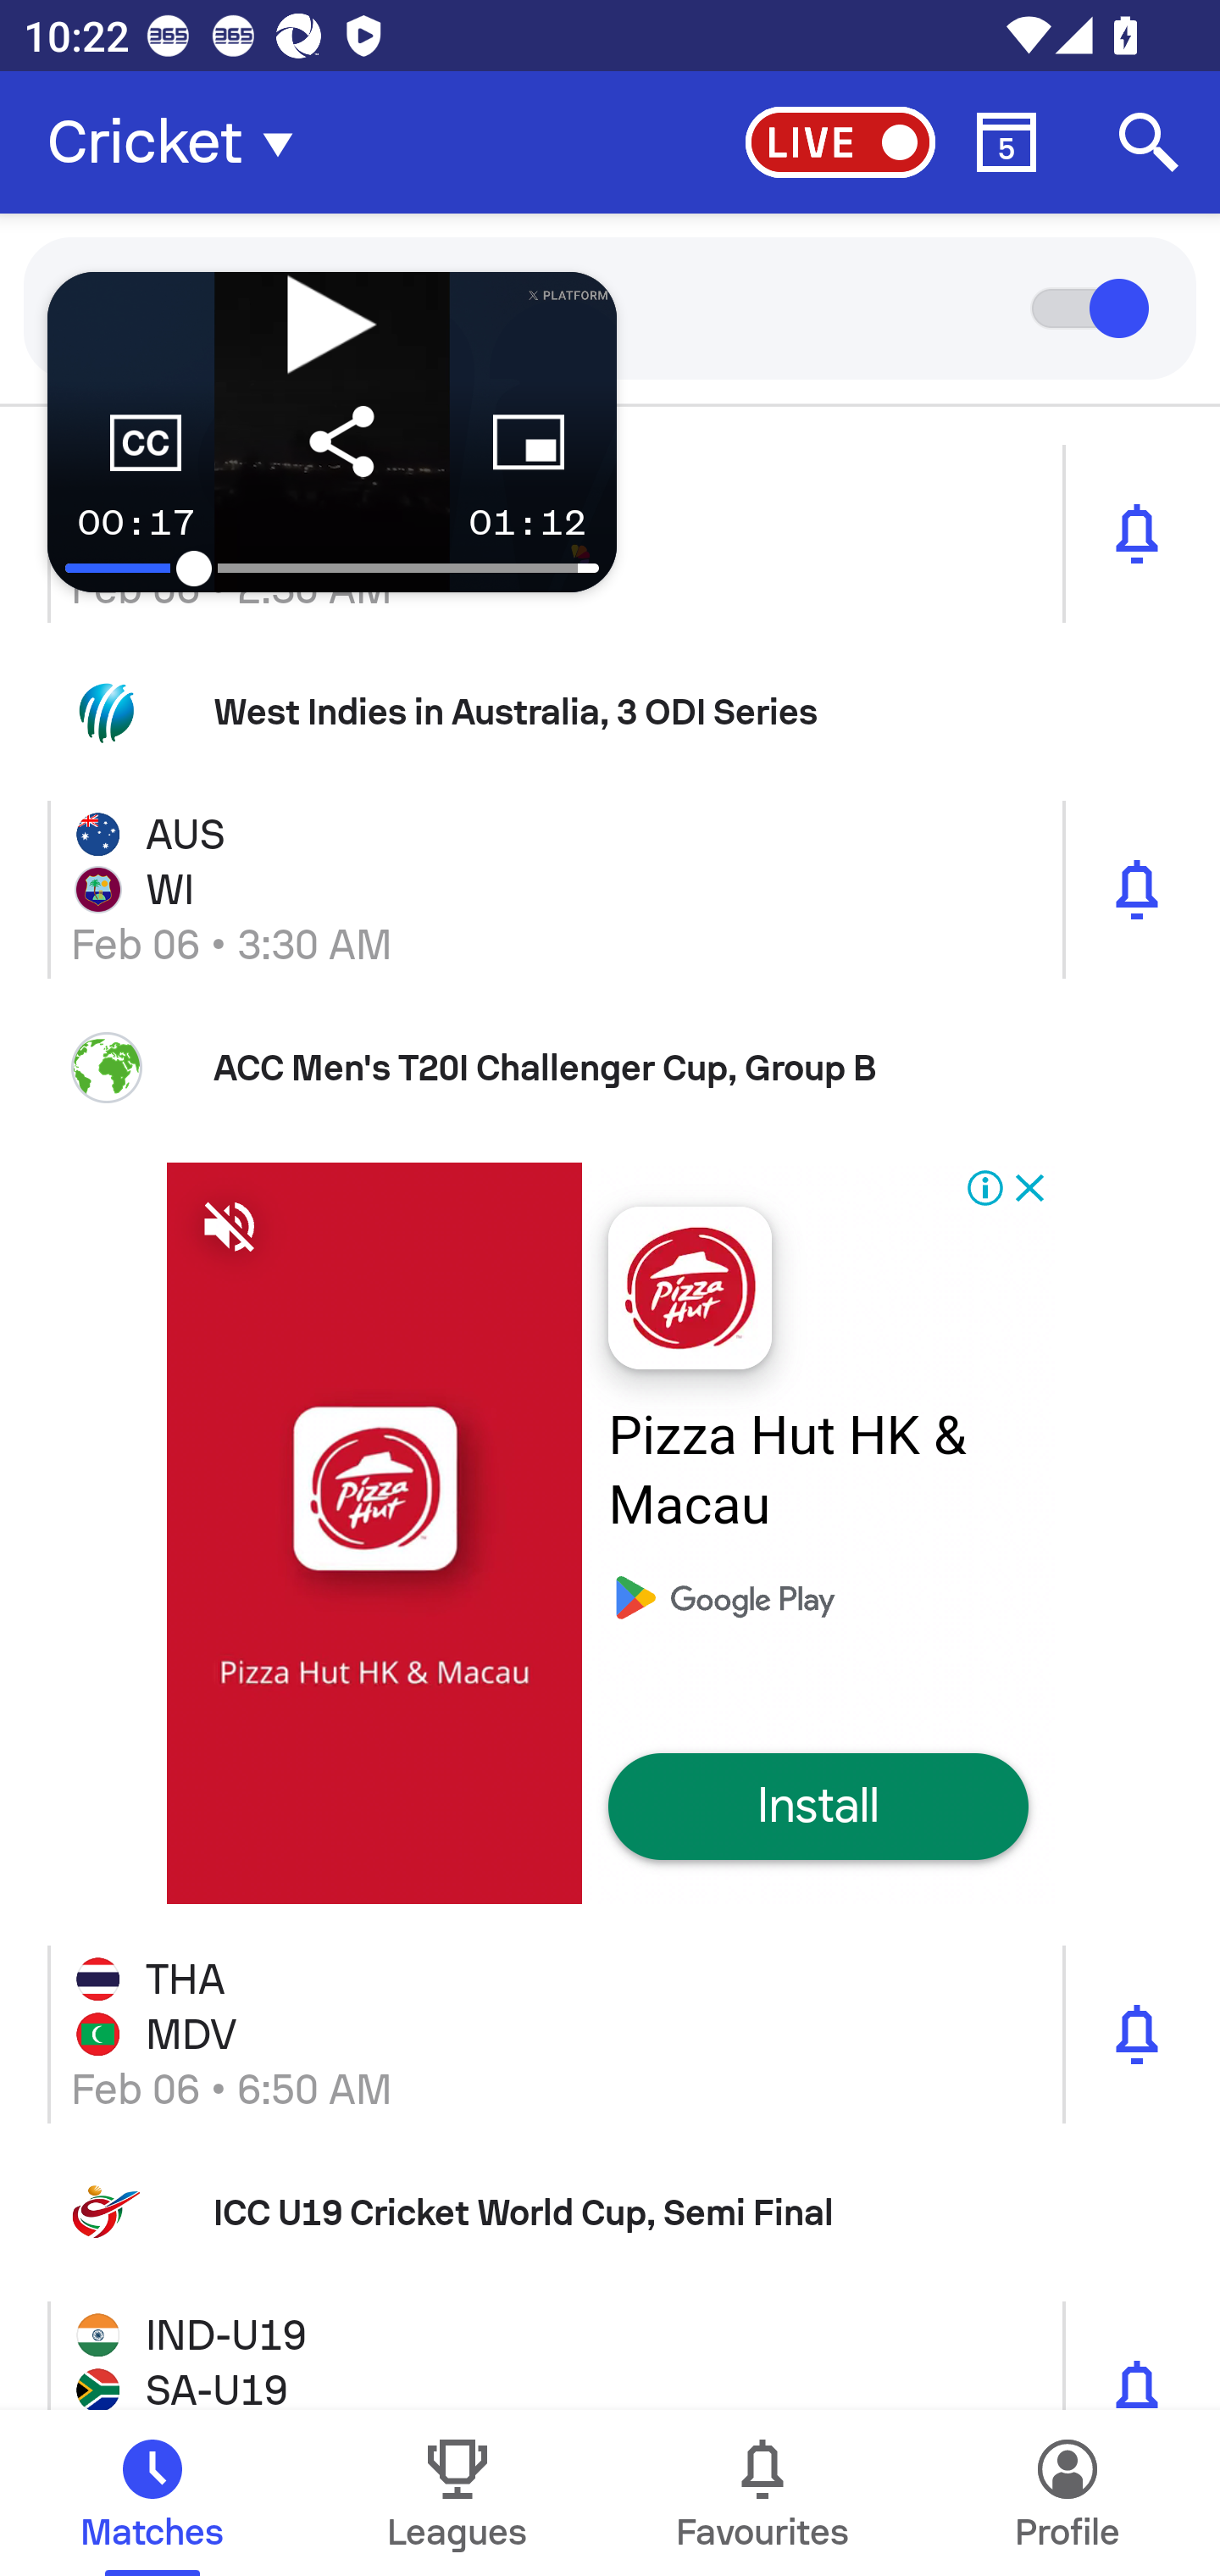 Image resolution: width=1220 pixels, height=2576 pixels. What do you see at coordinates (610, 2034) in the screenshot?
I see `THA MDV Feb 06 • 6:50 AM` at bounding box center [610, 2034].